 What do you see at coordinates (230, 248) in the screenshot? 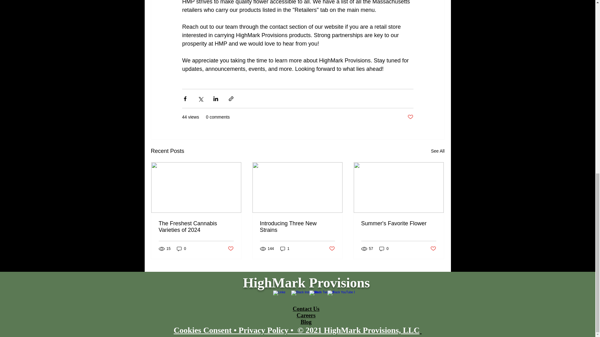
I see `Post not marked as liked` at bounding box center [230, 248].